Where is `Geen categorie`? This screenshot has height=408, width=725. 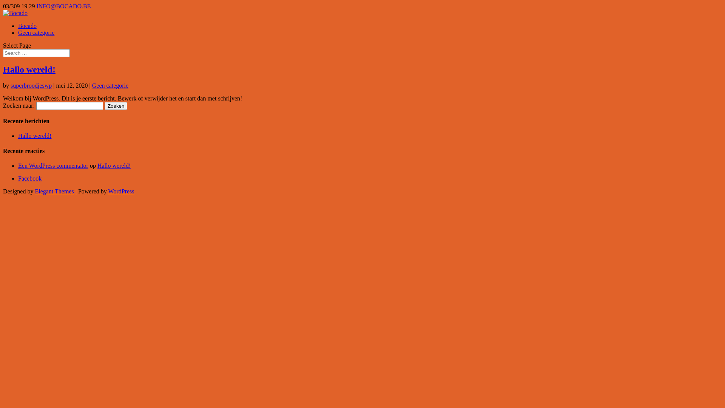
Geen categorie is located at coordinates (36, 32).